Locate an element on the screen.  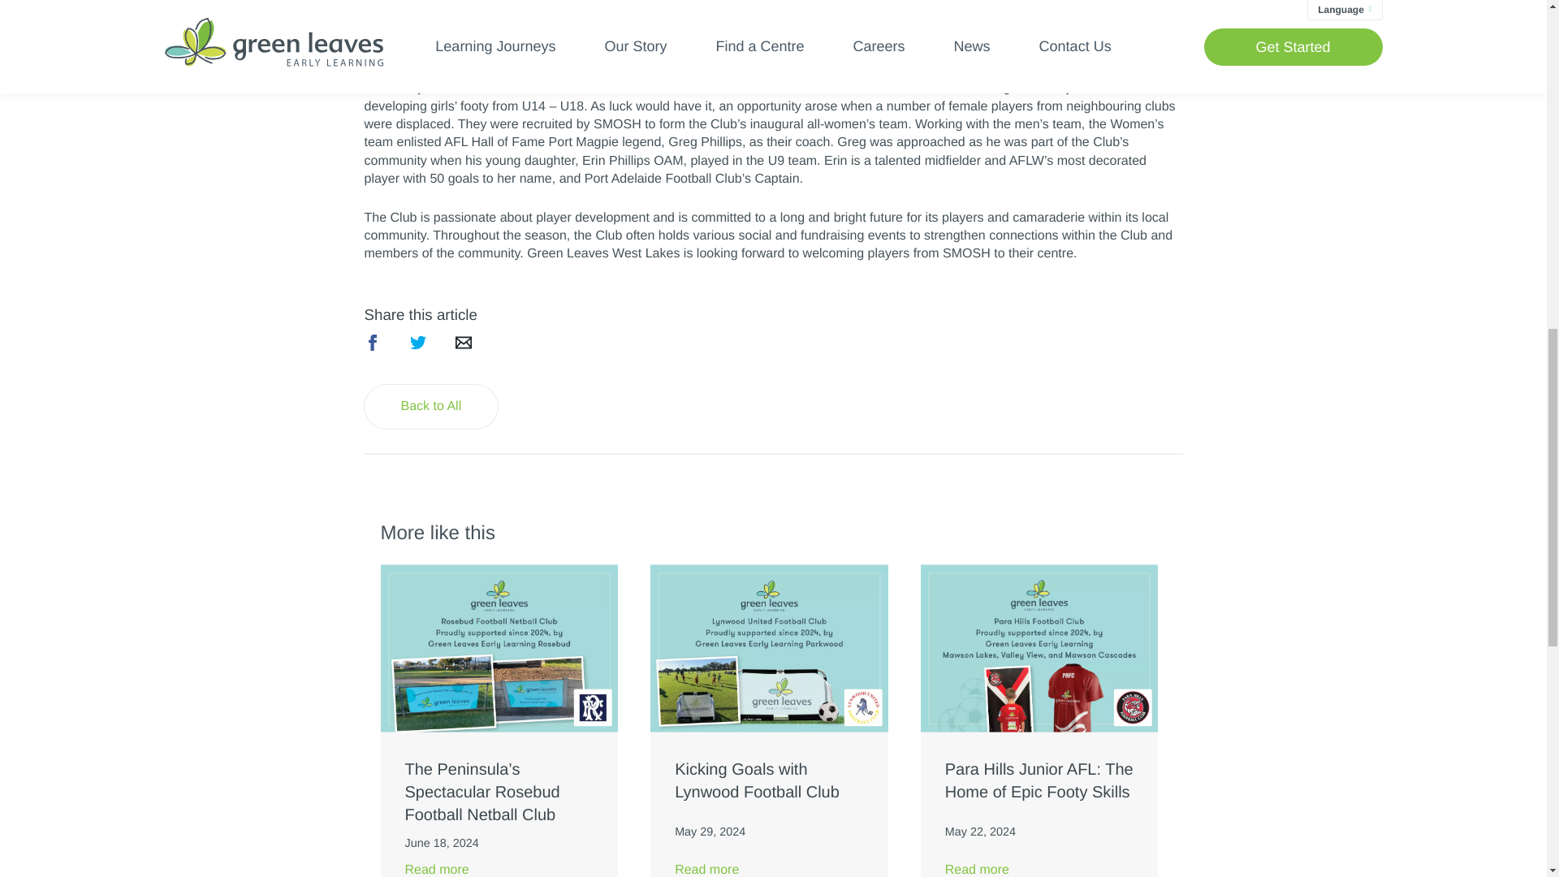
Kicking Goals with Lynwood Football Club is located at coordinates (769, 781).